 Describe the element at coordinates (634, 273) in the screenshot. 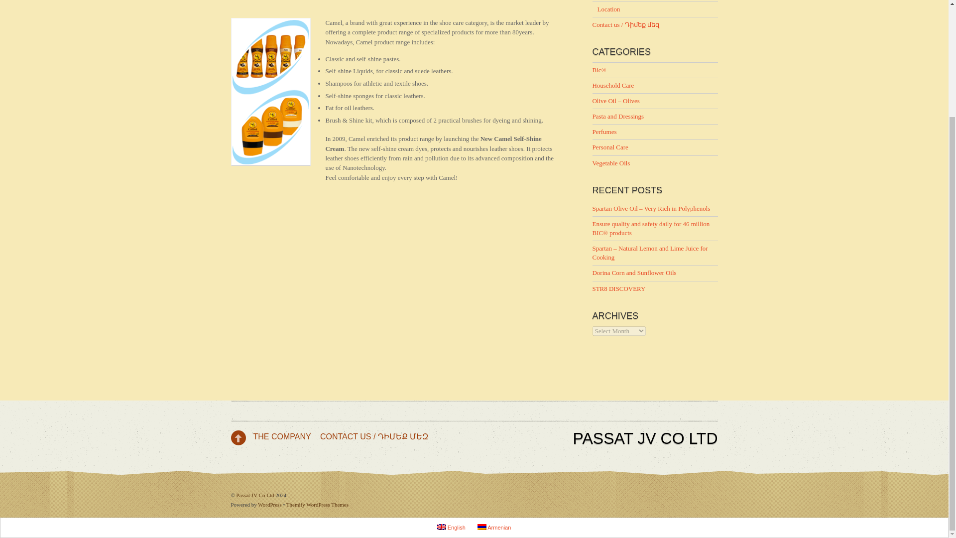

I see `Dorina Corn and Sunflower Oils` at that location.